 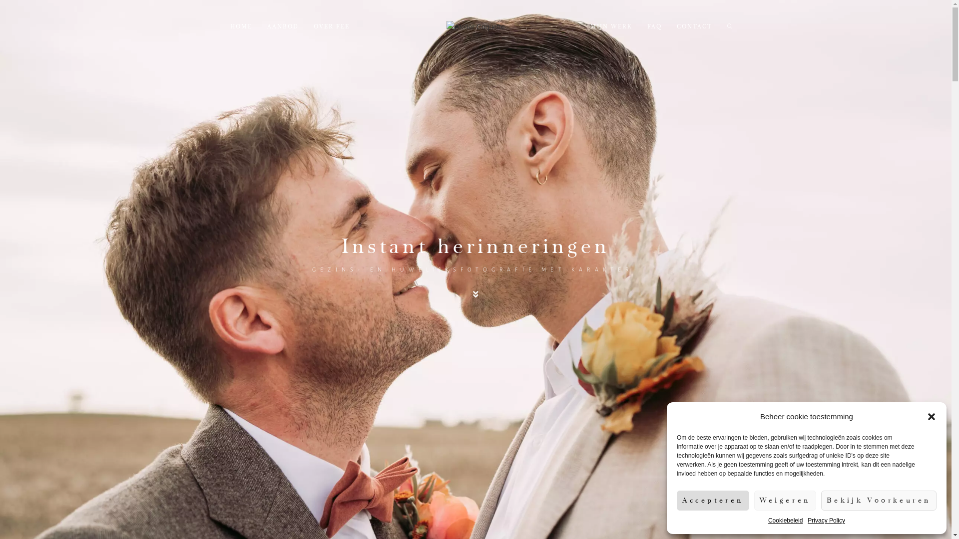 I want to click on Bekijk Voorkeuren, so click(x=879, y=501).